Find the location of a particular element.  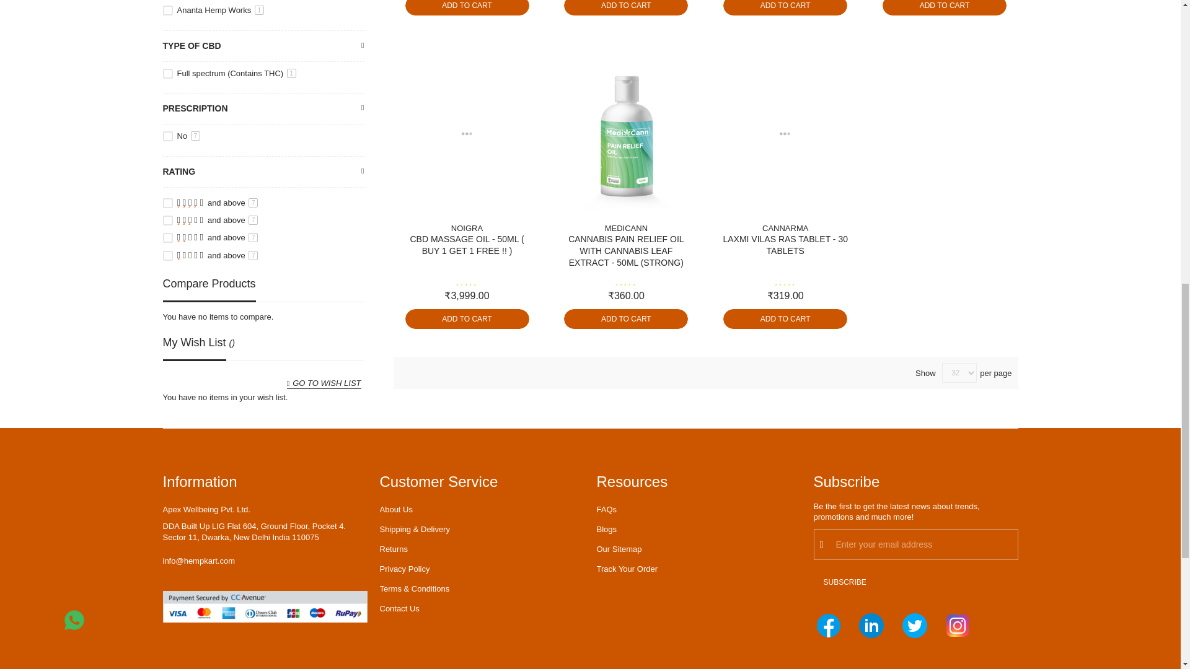

Add to Cart is located at coordinates (467, 7).